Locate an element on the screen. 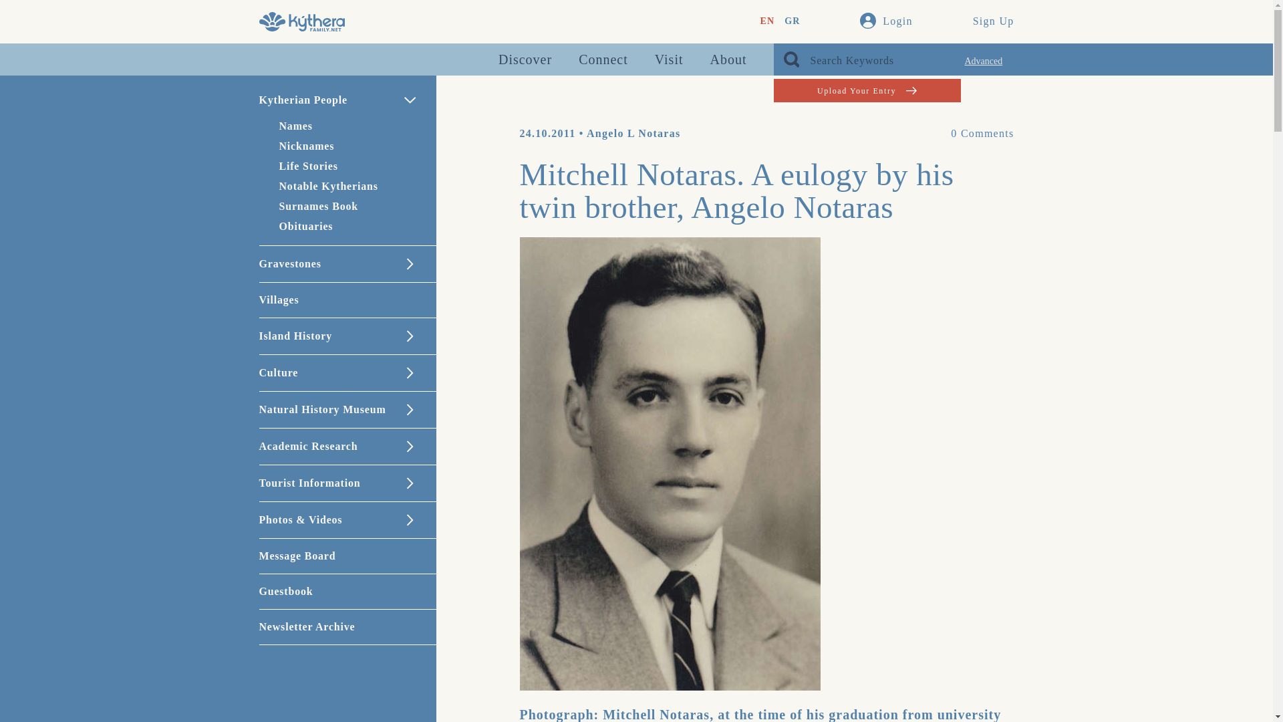 Image resolution: width=1283 pixels, height=722 pixels. Names is located at coordinates (296, 126).